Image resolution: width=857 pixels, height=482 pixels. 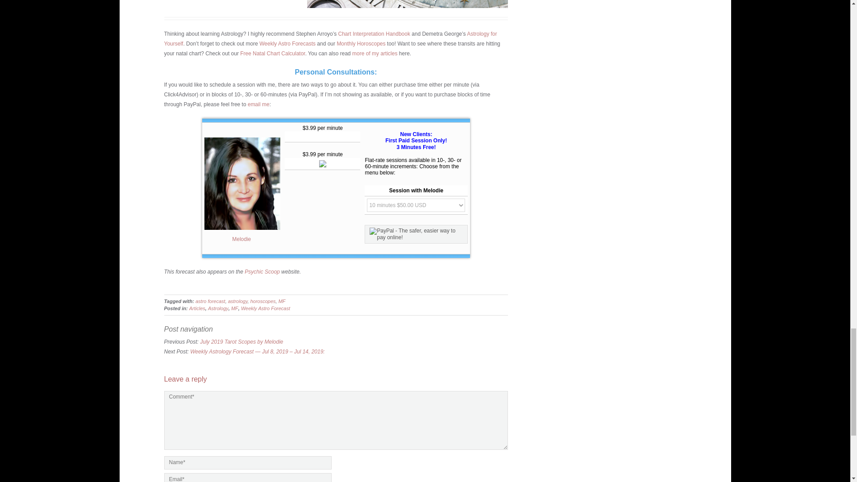 What do you see at coordinates (258, 104) in the screenshot?
I see `email me` at bounding box center [258, 104].